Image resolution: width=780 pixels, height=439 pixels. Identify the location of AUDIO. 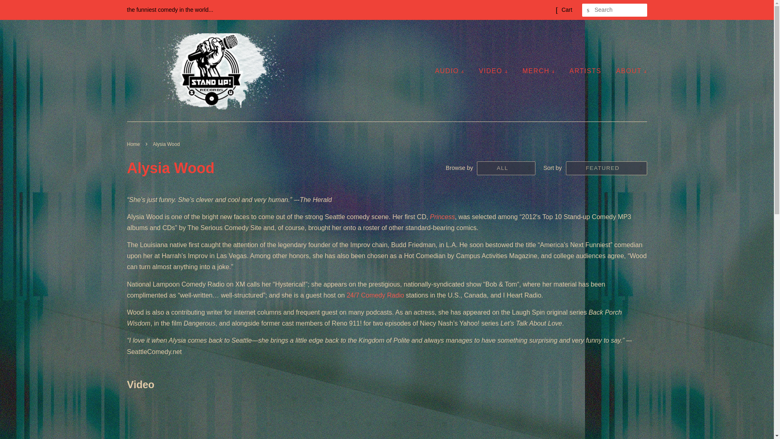
(453, 71).